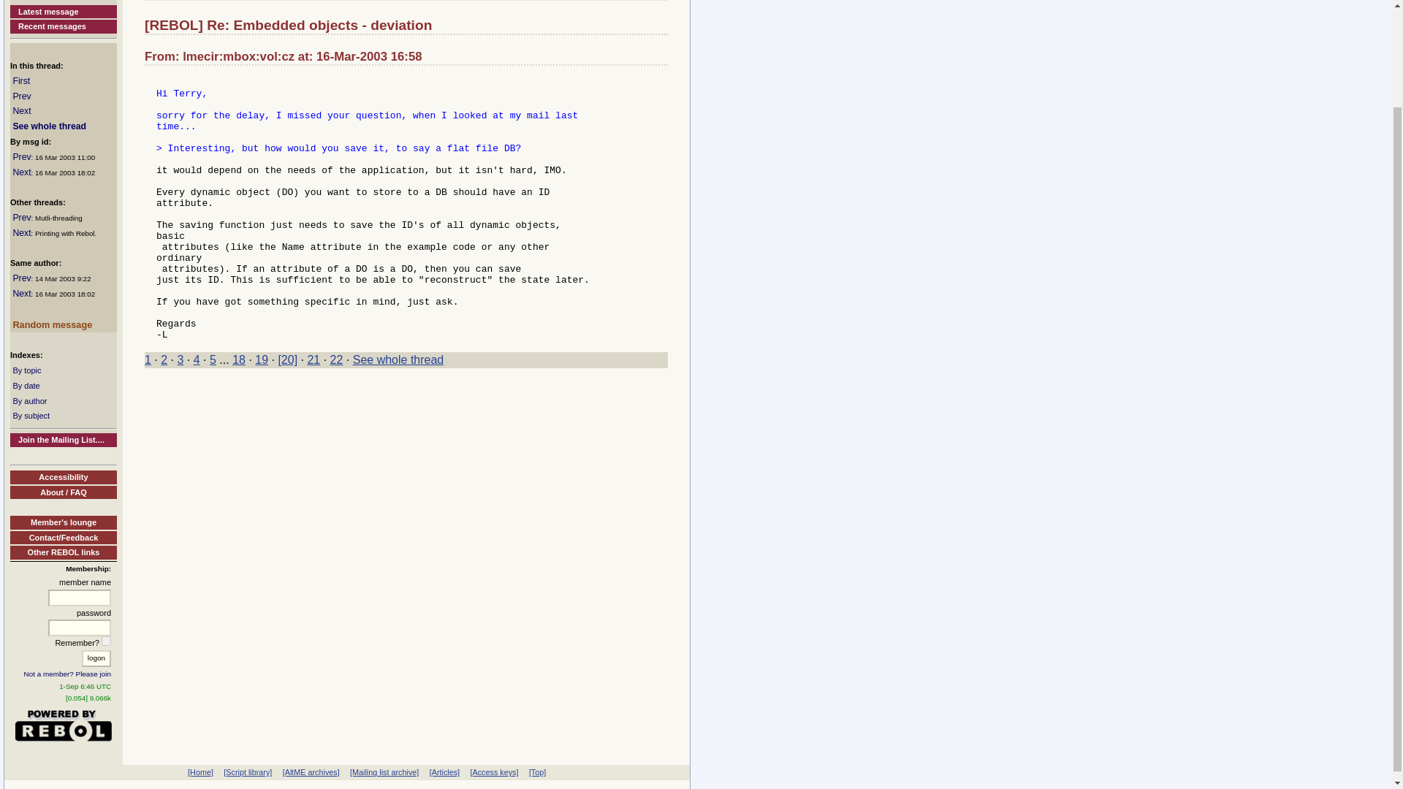 Image resolution: width=1403 pixels, height=789 pixels. I want to click on Next, so click(22, 110).